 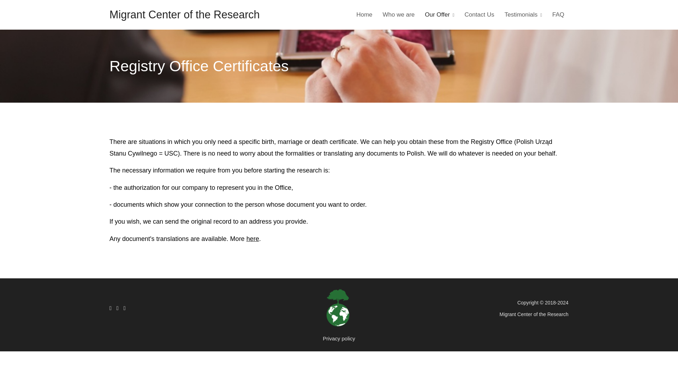 I want to click on Contact Us, so click(x=479, y=14).